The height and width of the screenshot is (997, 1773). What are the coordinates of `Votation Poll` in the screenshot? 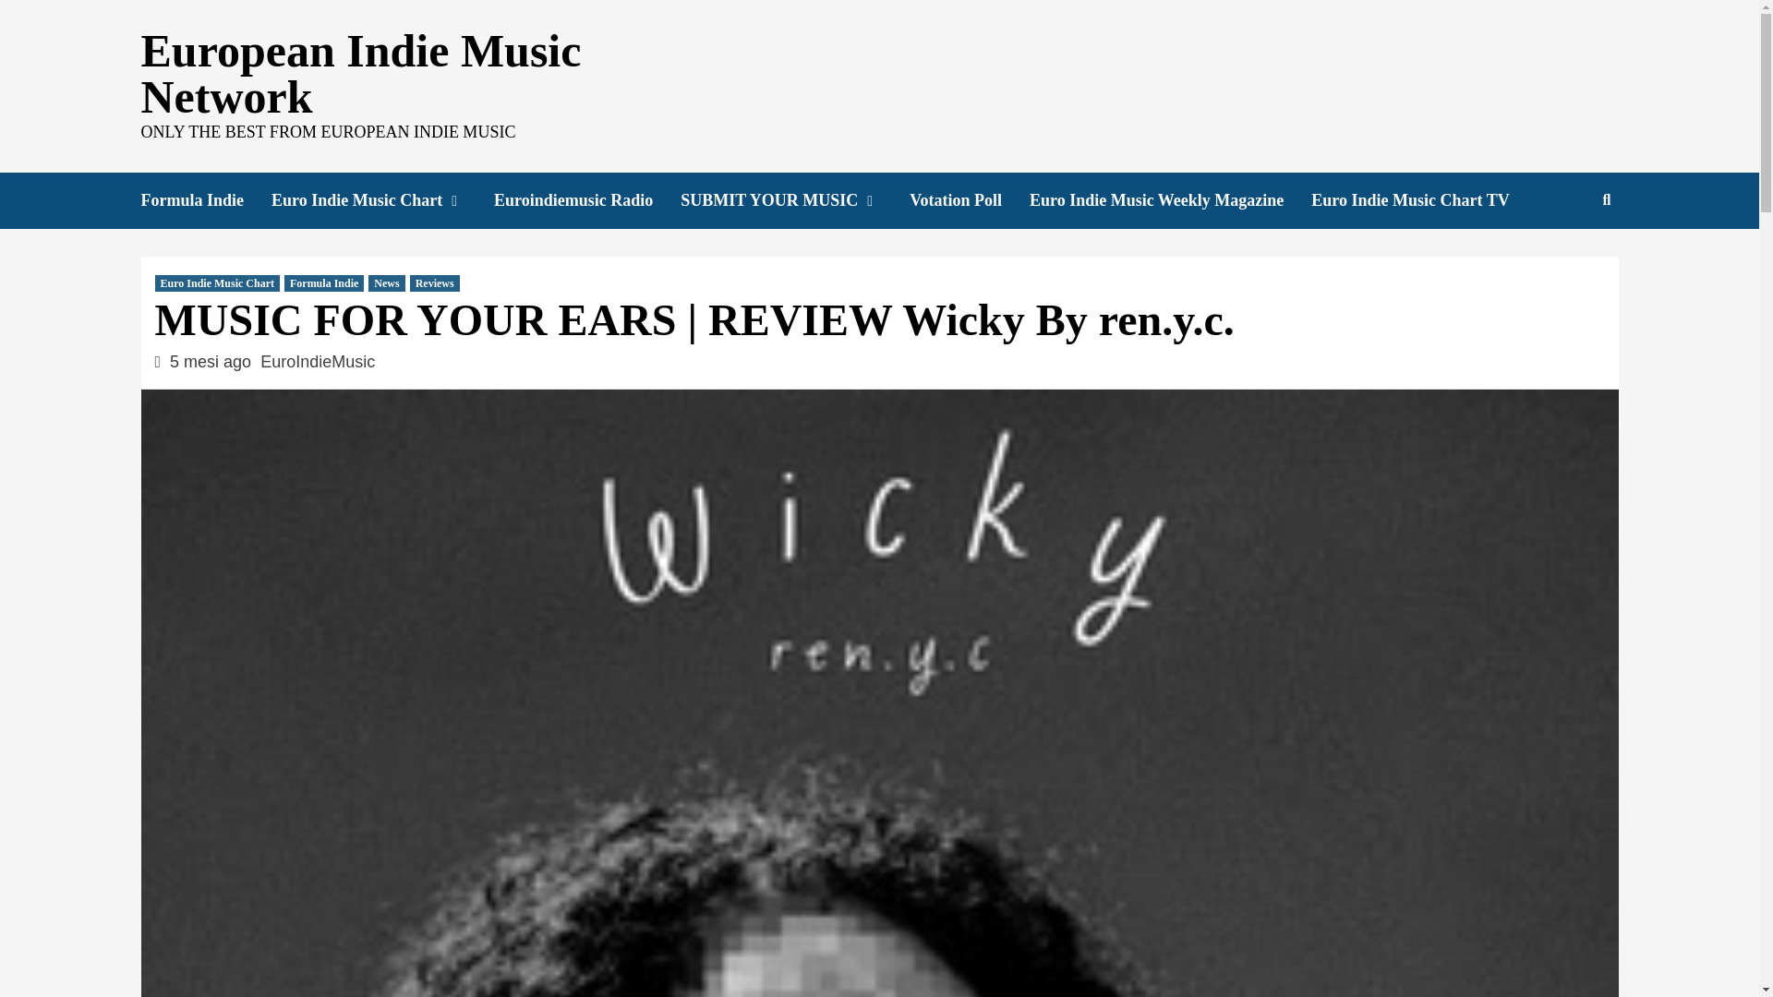 It's located at (970, 200).